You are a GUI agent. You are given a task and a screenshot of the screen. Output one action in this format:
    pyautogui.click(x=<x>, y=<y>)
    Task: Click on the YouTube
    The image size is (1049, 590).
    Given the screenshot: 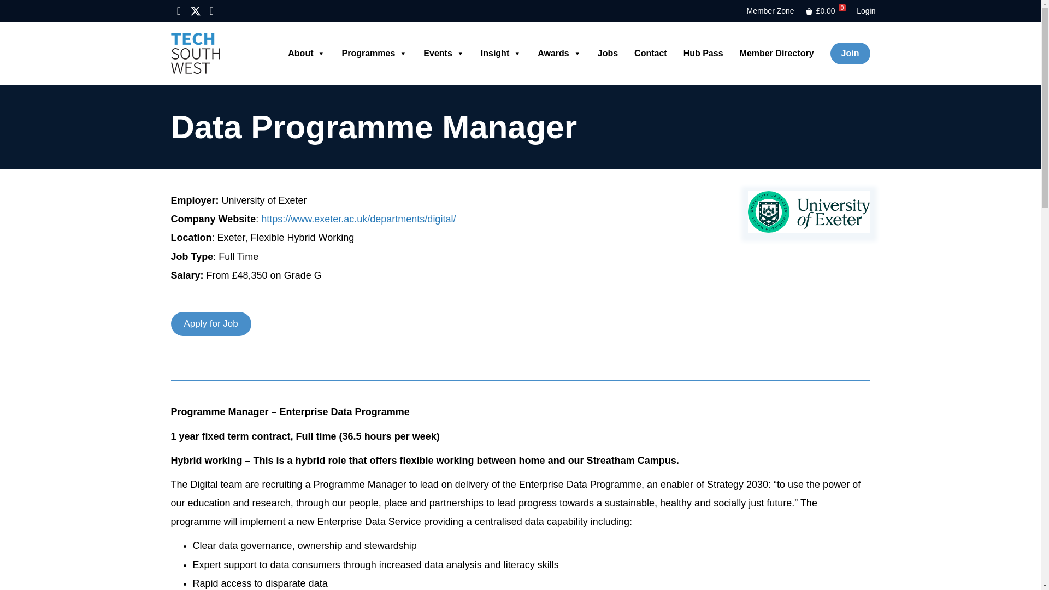 What is the action you would take?
    pyautogui.click(x=211, y=11)
    